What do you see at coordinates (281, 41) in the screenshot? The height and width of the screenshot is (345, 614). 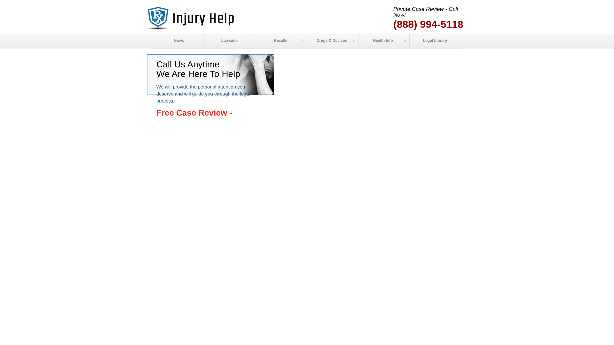 I see `Recalls` at bounding box center [281, 41].